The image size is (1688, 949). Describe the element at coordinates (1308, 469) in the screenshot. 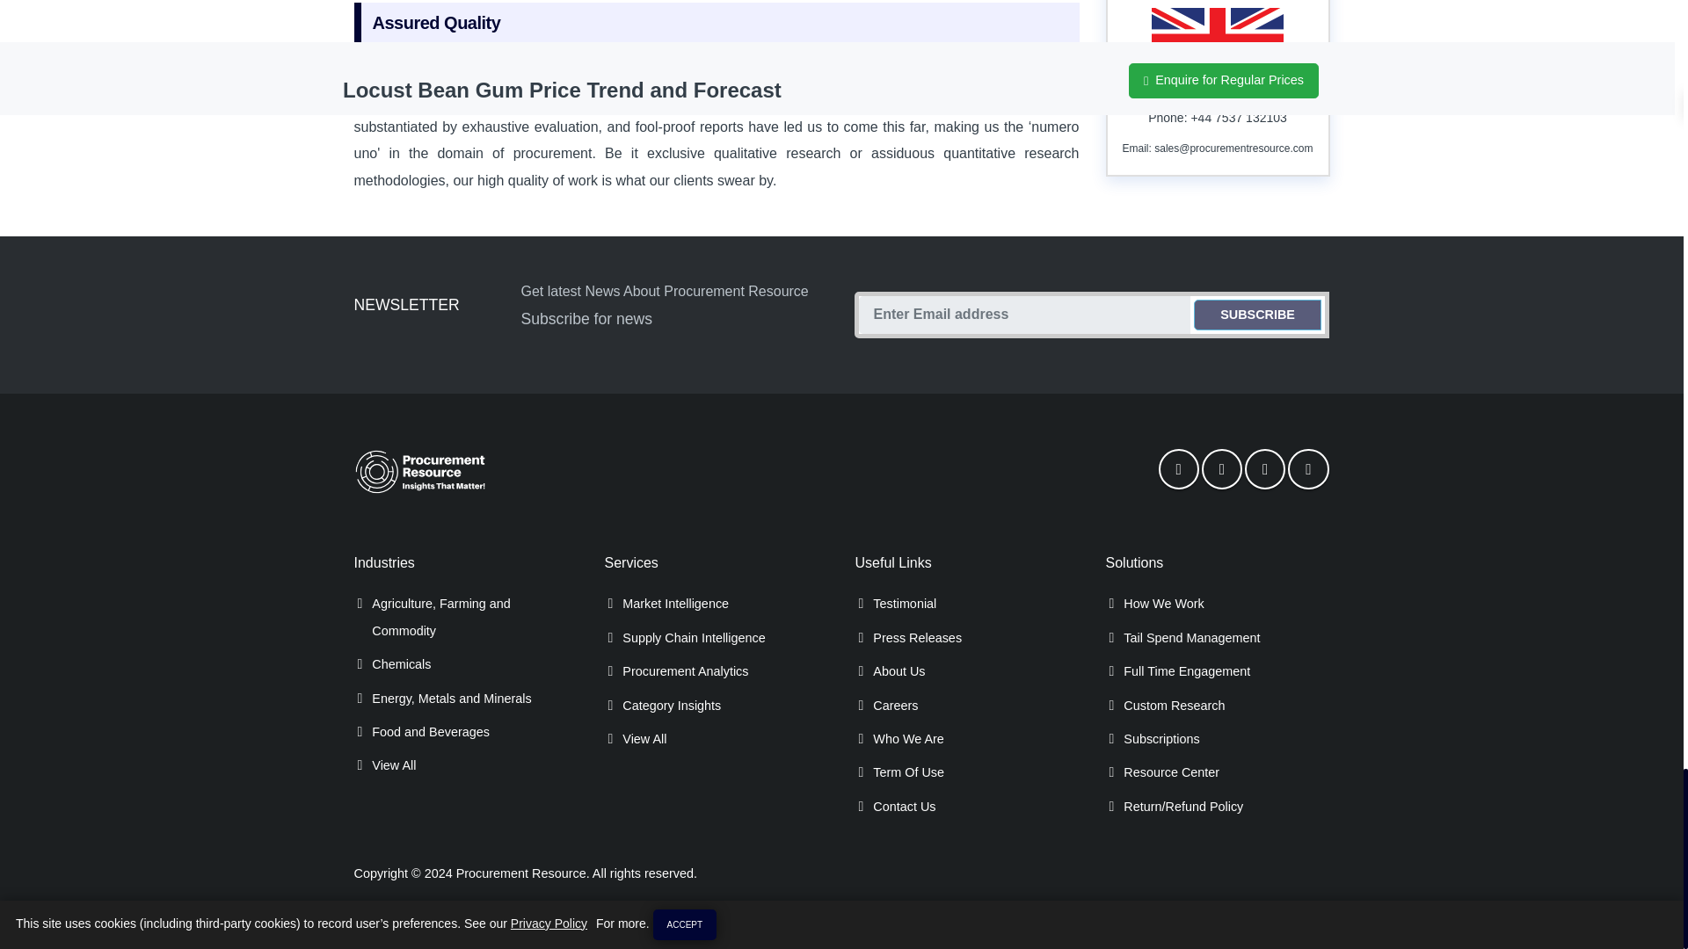

I see `Instragram` at that location.